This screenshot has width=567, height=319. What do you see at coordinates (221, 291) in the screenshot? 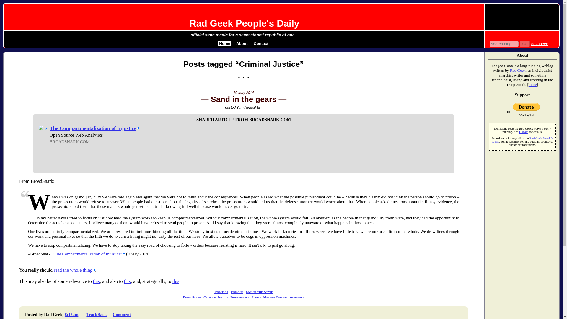
I see `Politics` at bounding box center [221, 291].